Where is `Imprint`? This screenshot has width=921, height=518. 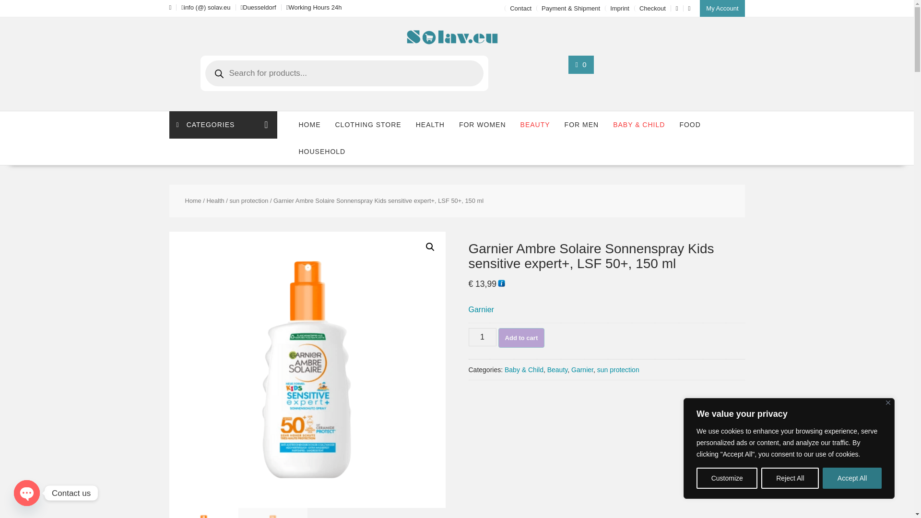 Imprint is located at coordinates (619, 8).